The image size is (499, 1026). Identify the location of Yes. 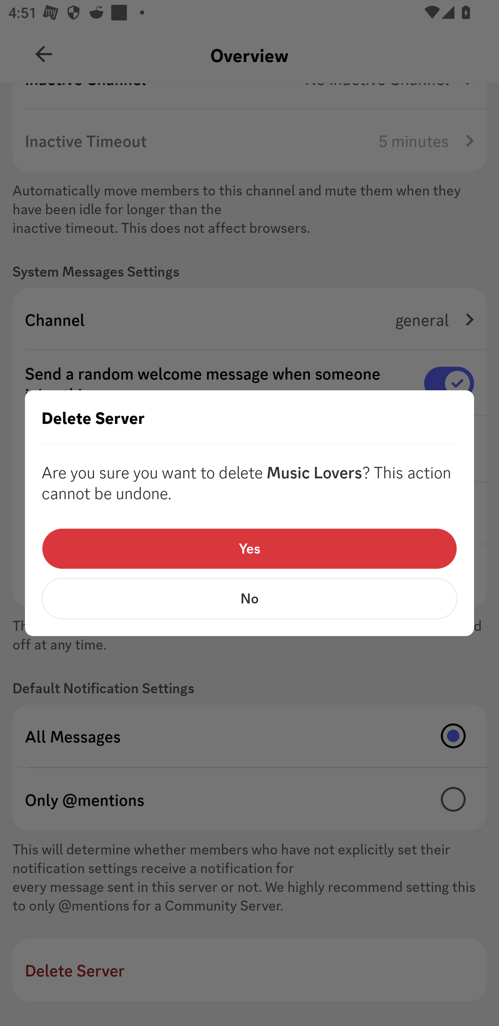
(249, 549).